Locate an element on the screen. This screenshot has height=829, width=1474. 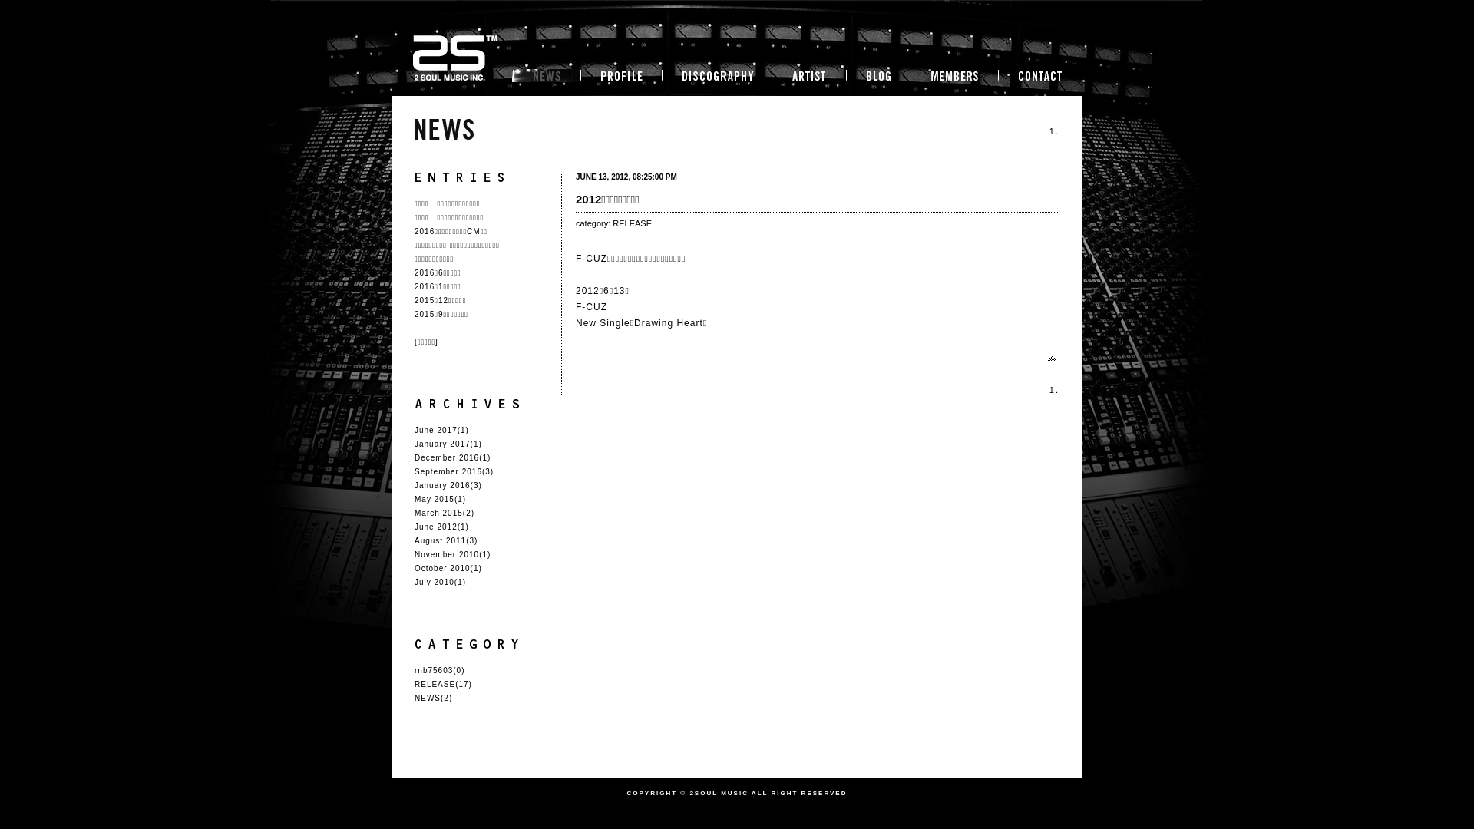
NEWS is located at coordinates (444, 129).